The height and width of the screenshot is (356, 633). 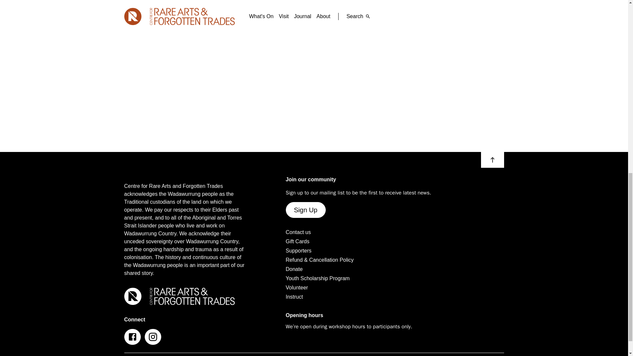 I want to click on Contact us, so click(x=298, y=232).